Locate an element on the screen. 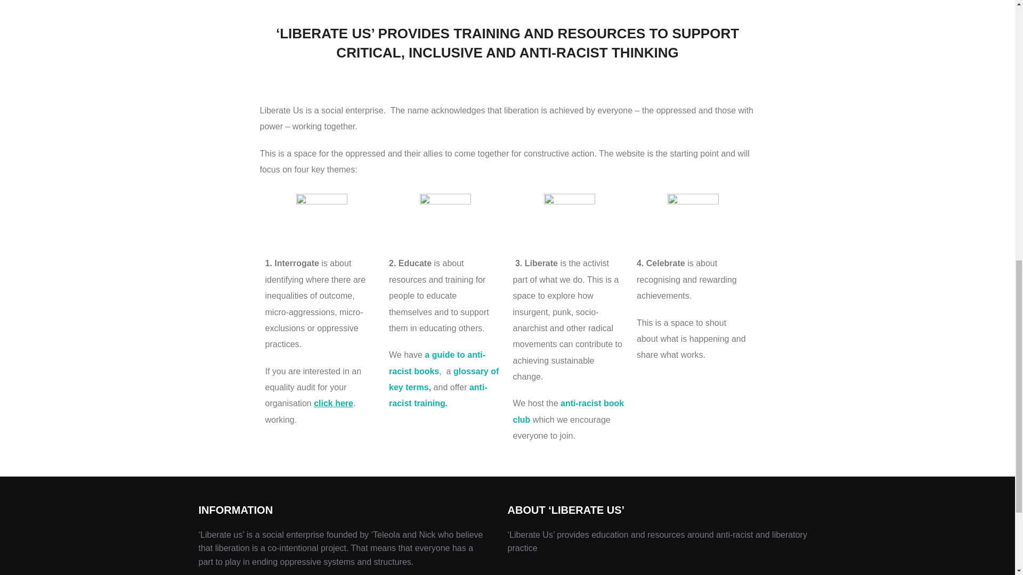 Image resolution: width=1023 pixels, height=575 pixels. anti-racist training. is located at coordinates (438, 395).